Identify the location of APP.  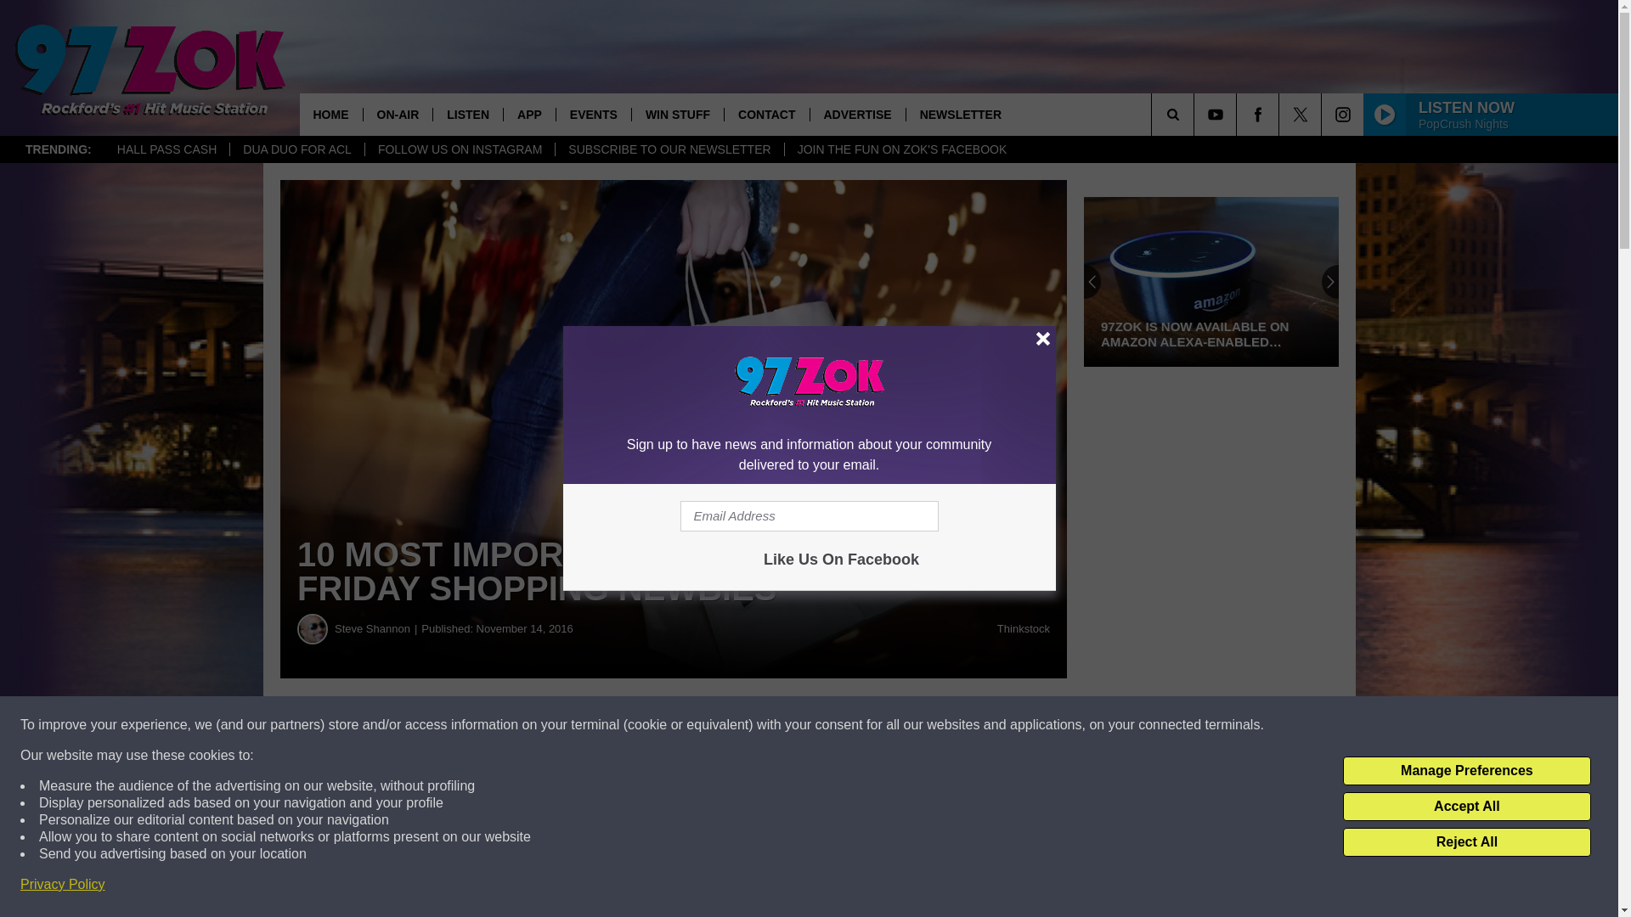
(528, 114).